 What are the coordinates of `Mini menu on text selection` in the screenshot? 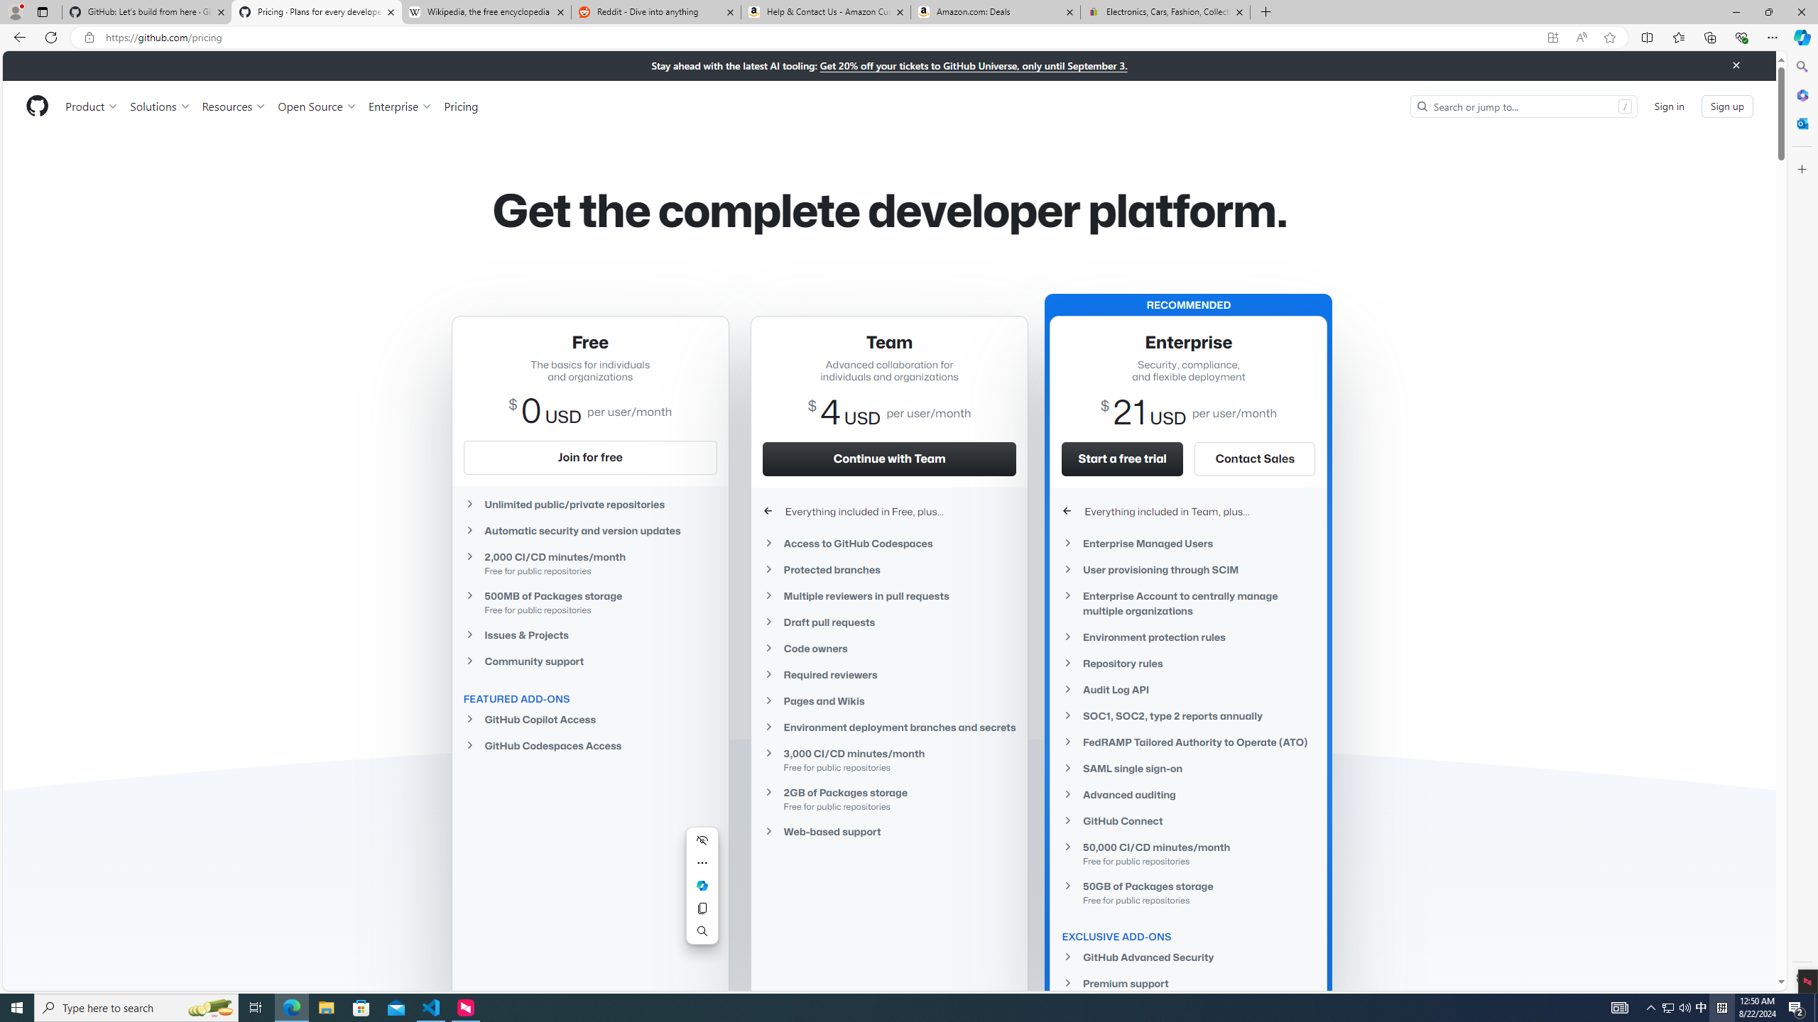 It's located at (702, 894).